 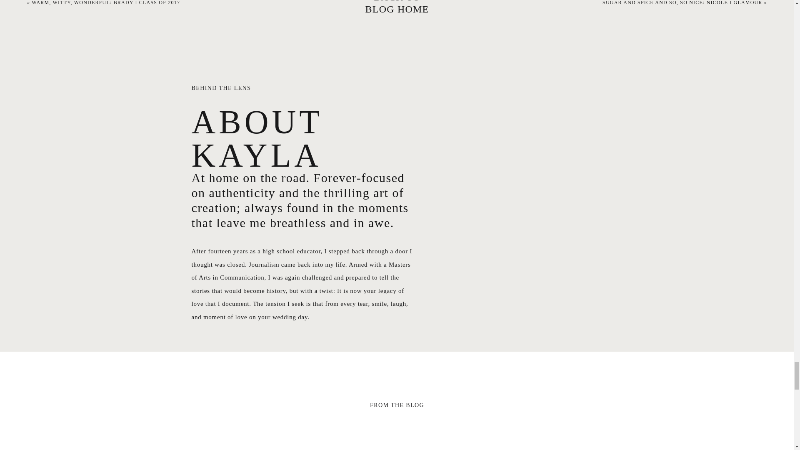 What do you see at coordinates (682, 2) in the screenshot?
I see `SUGAR AND SPICE AND SO, SO NICE: NICOLE I GLAMOUR` at bounding box center [682, 2].